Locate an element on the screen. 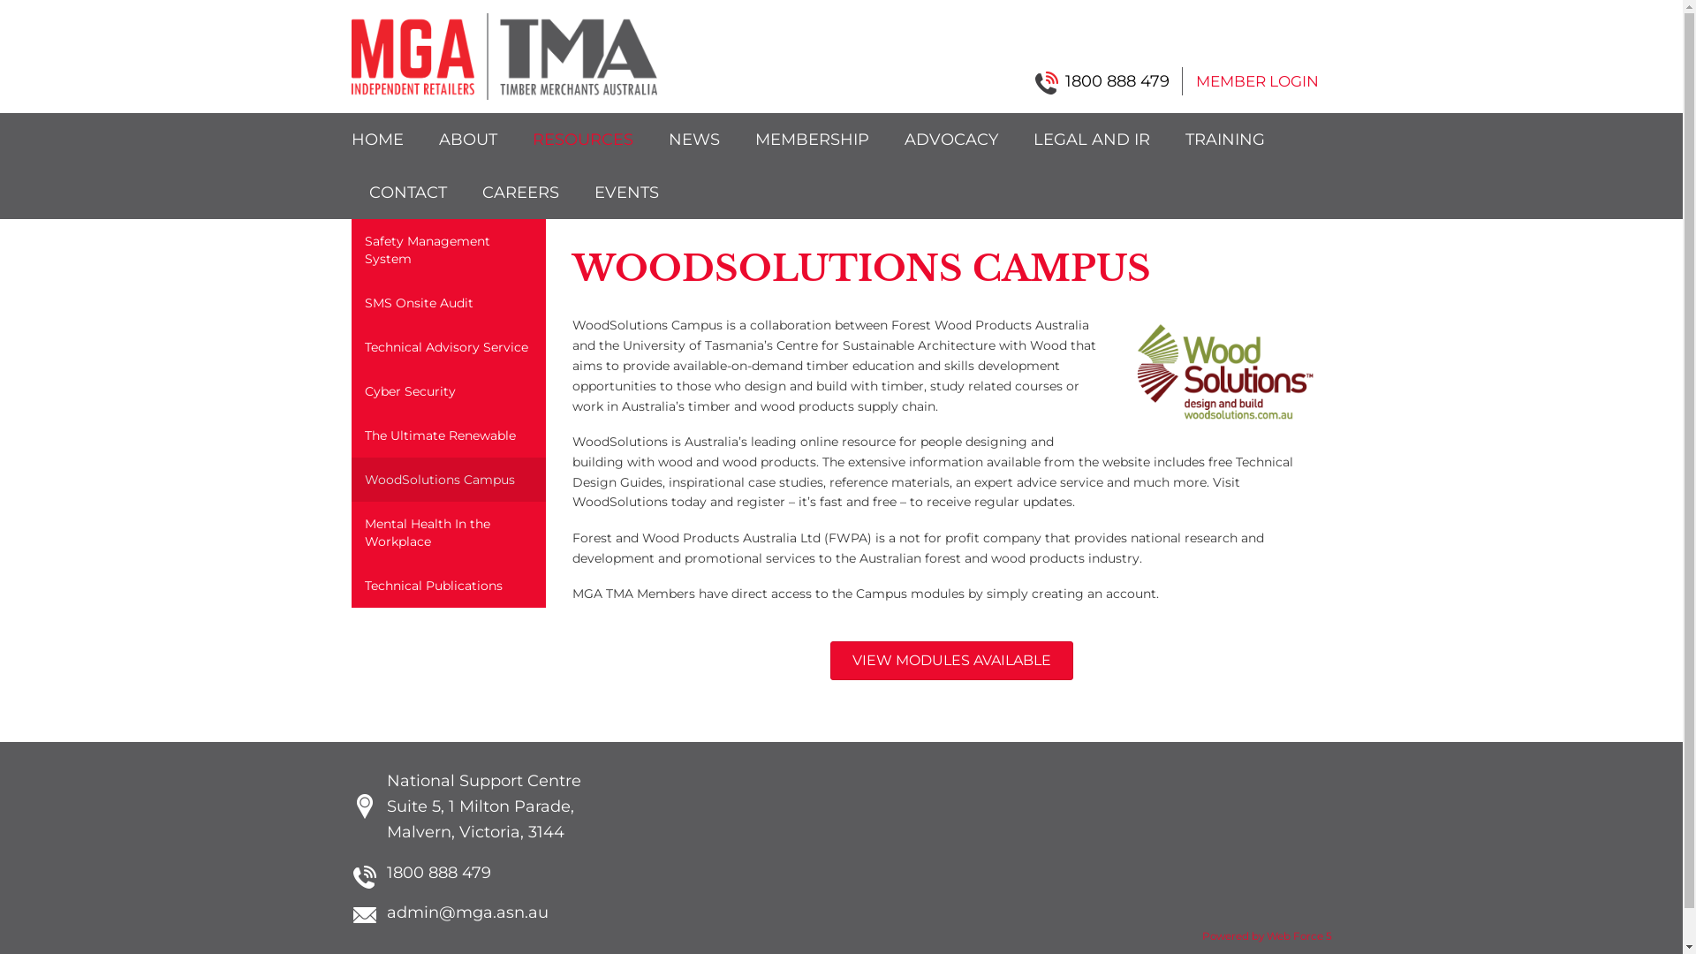 The width and height of the screenshot is (1696, 954). MEMBER LOGIN is located at coordinates (1256, 81).